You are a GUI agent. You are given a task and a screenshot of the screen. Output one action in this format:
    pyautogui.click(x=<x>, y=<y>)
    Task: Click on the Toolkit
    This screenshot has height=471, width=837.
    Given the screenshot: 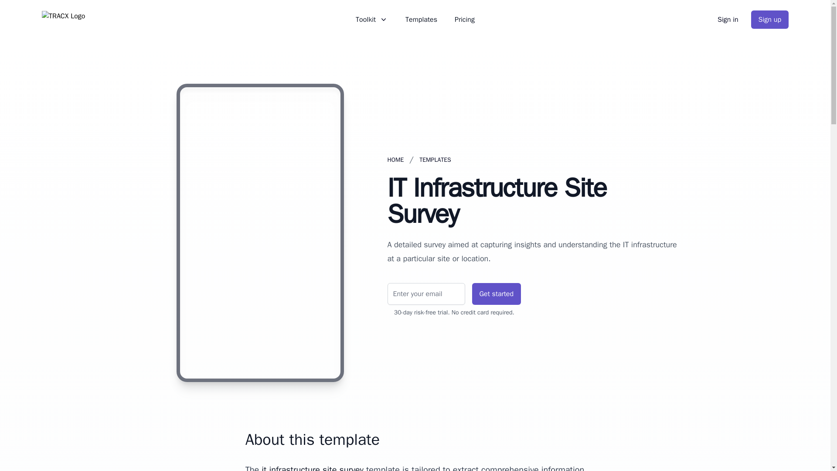 What is the action you would take?
    pyautogui.click(x=372, y=20)
    